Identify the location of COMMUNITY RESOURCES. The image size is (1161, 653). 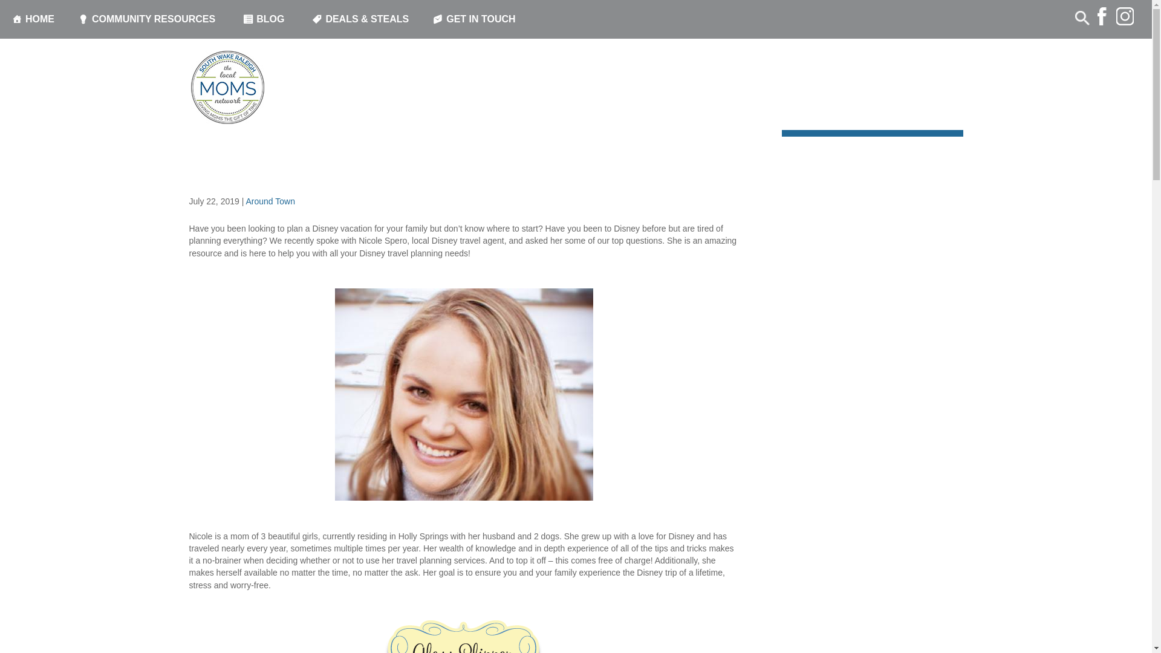
(149, 19).